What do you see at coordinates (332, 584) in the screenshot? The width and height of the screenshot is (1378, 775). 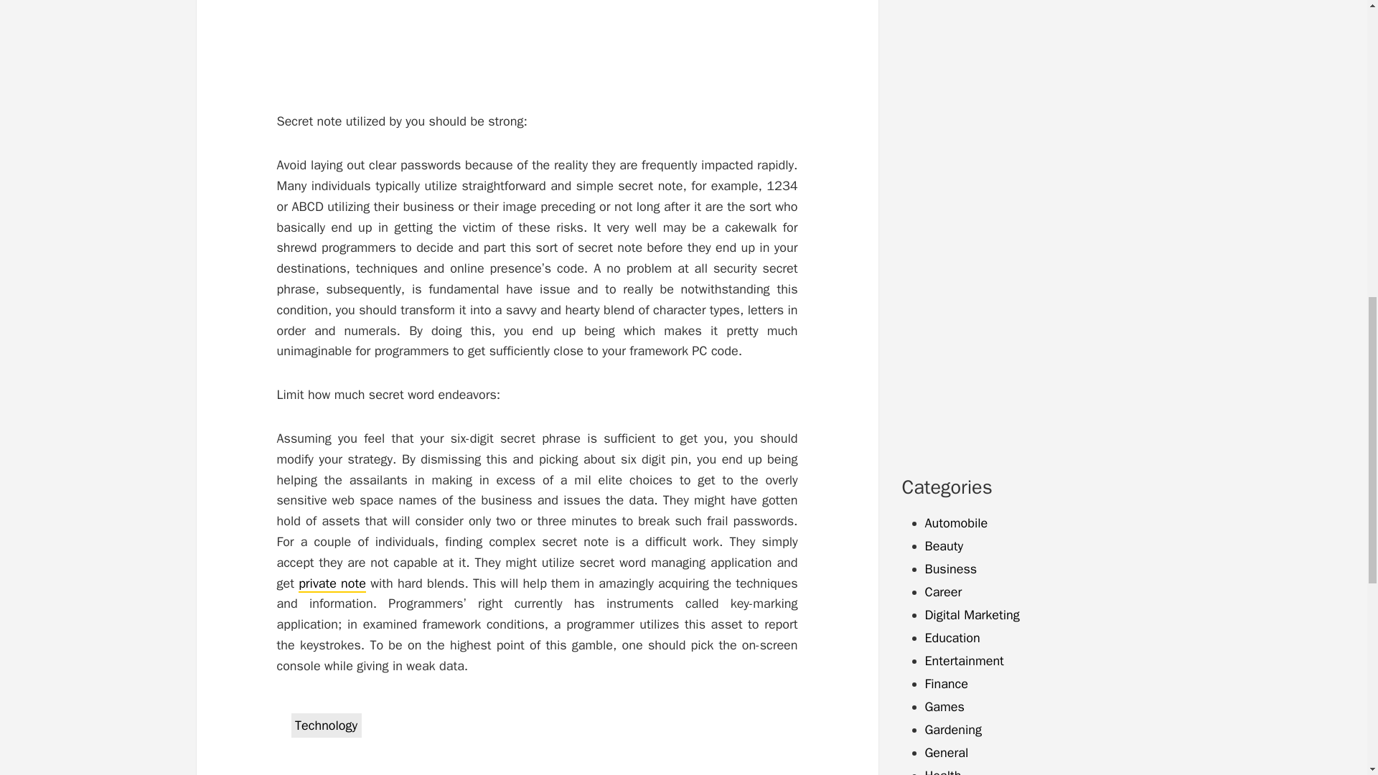 I see `private note` at bounding box center [332, 584].